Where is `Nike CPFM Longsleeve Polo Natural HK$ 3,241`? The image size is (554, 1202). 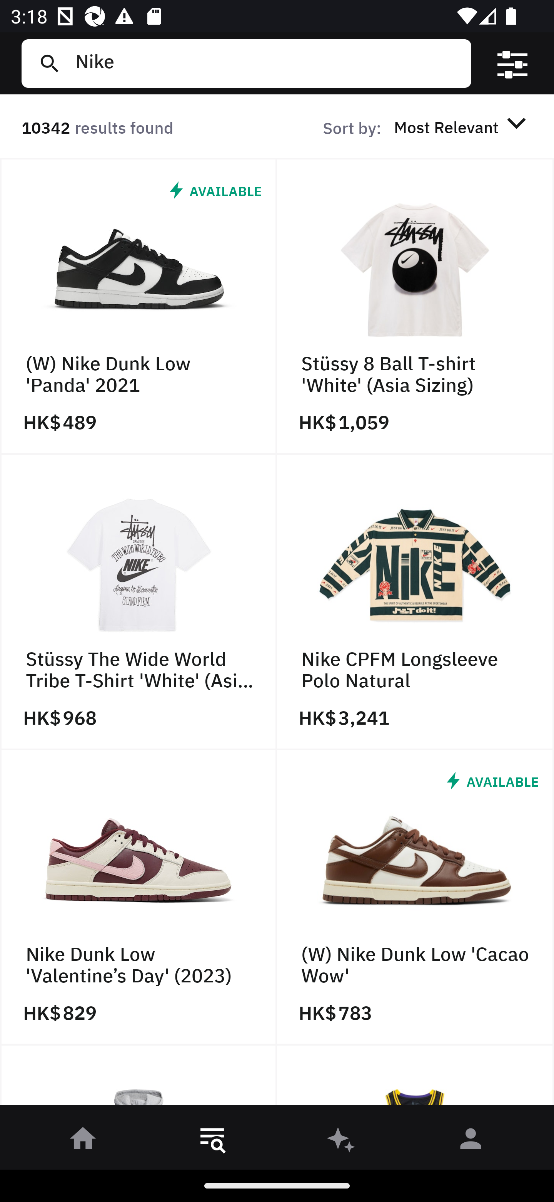 Nike CPFM Longsleeve Polo Natural HK$ 3,241 is located at coordinates (415, 602).